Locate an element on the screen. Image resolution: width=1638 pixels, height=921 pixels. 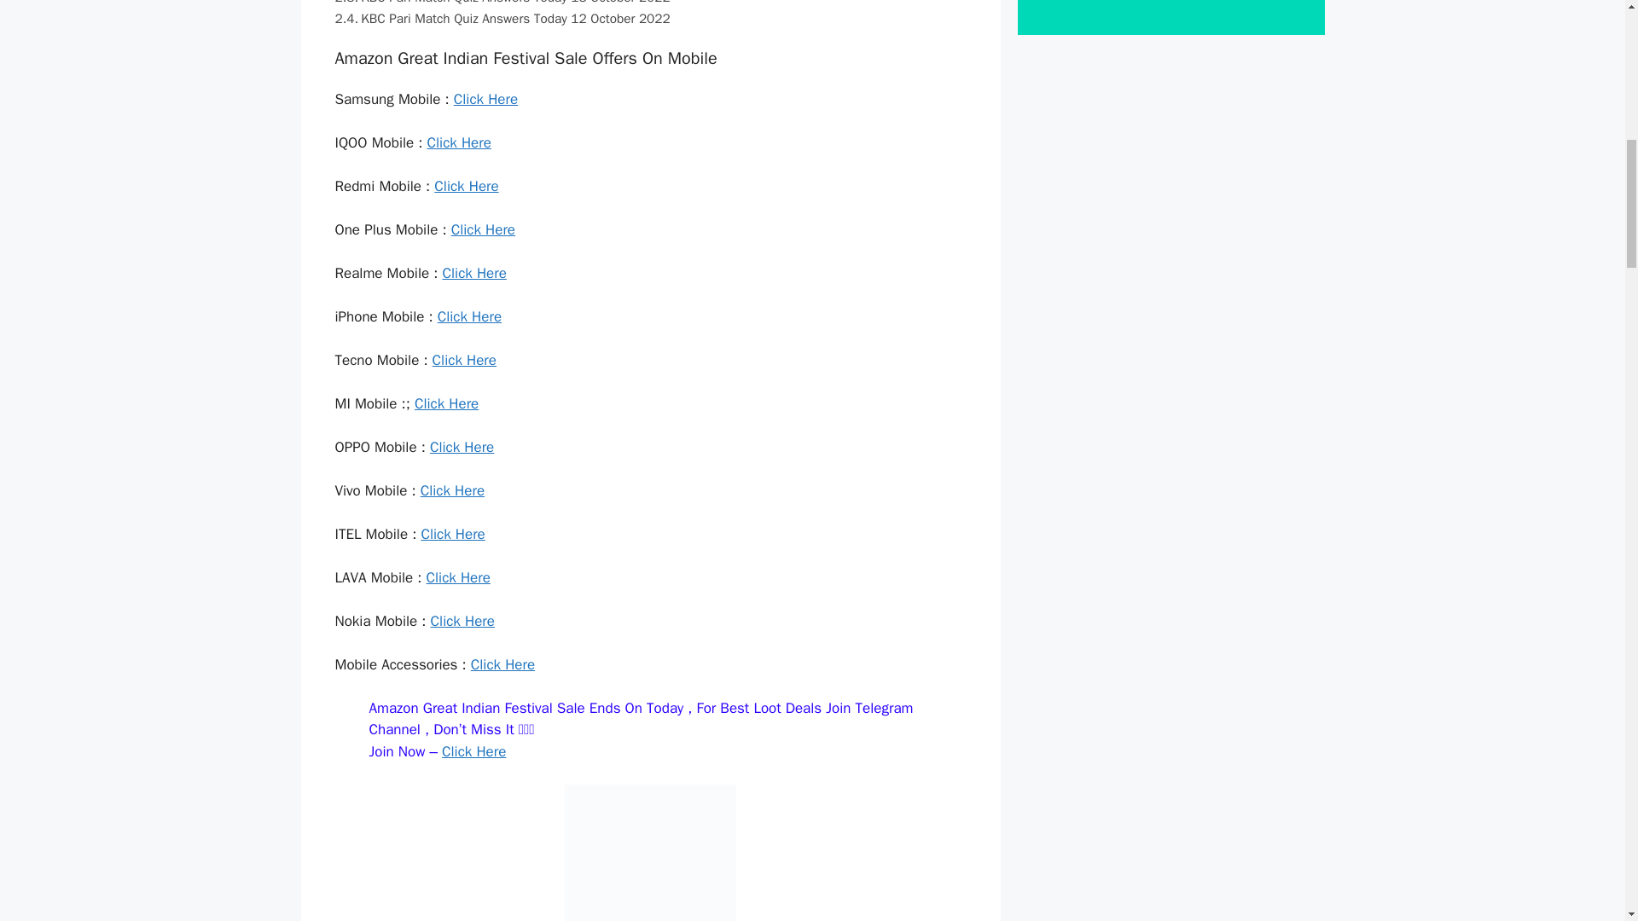
KBC Pari Match Quiz Answers Today 13 October 2022 is located at coordinates (502, 3).